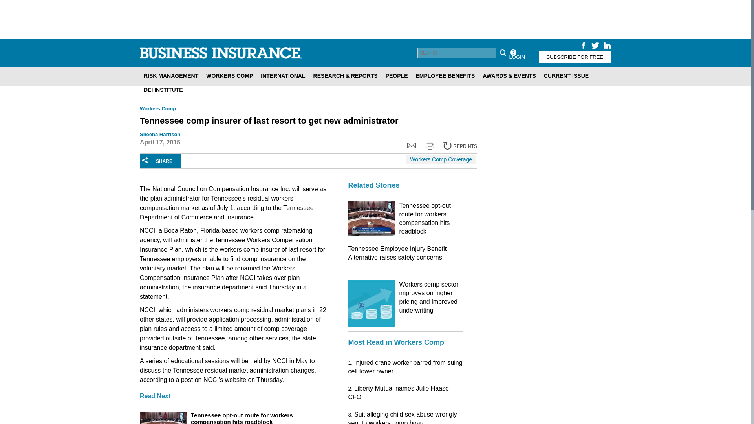 This screenshot has width=754, height=424. I want to click on WORKERS COMP, so click(229, 75).